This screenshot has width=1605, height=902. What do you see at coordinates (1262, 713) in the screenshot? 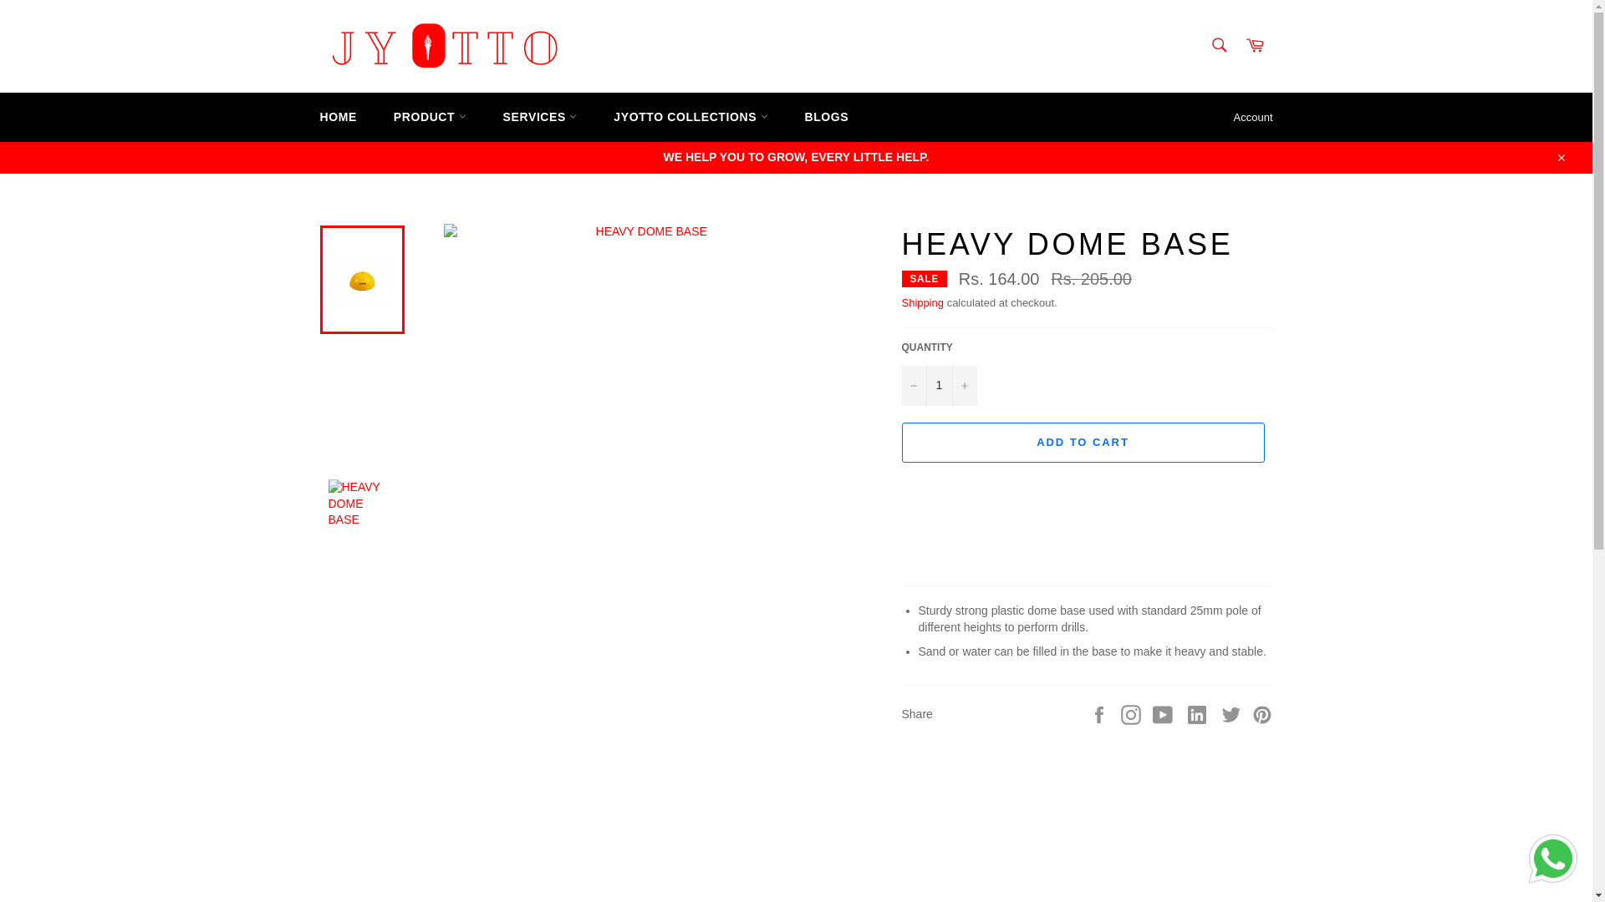
I see `Pin on Pinterest` at bounding box center [1262, 713].